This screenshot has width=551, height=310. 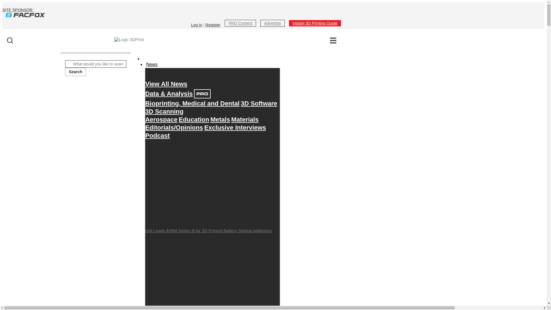 What do you see at coordinates (161, 119) in the screenshot?
I see `Aerospace` at bounding box center [161, 119].